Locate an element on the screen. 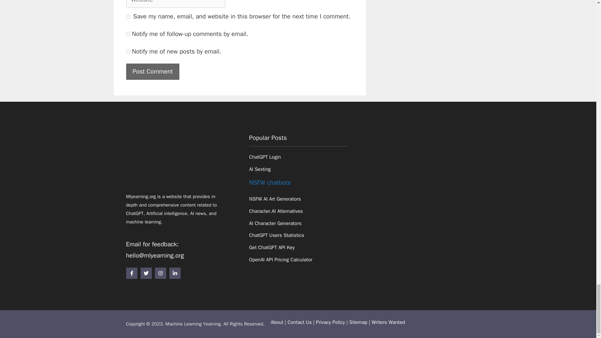 This screenshot has width=601, height=338. subscribe is located at coordinates (128, 34).